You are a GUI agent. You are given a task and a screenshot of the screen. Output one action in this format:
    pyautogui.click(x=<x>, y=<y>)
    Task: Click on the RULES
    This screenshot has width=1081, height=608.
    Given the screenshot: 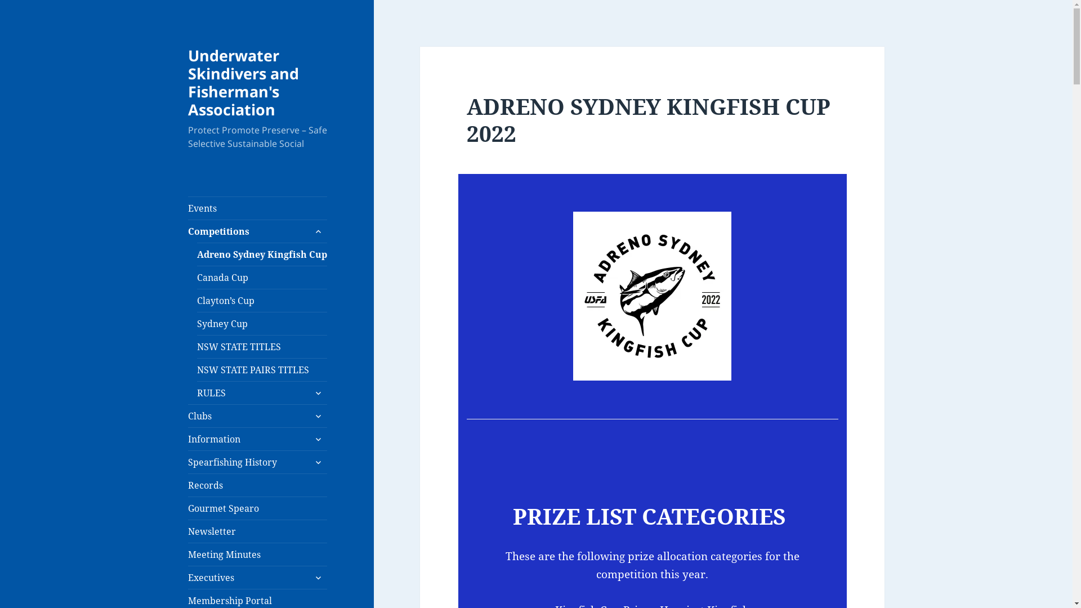 What is the action you would take?
    pyautogui.click(x=262, y=393)
    